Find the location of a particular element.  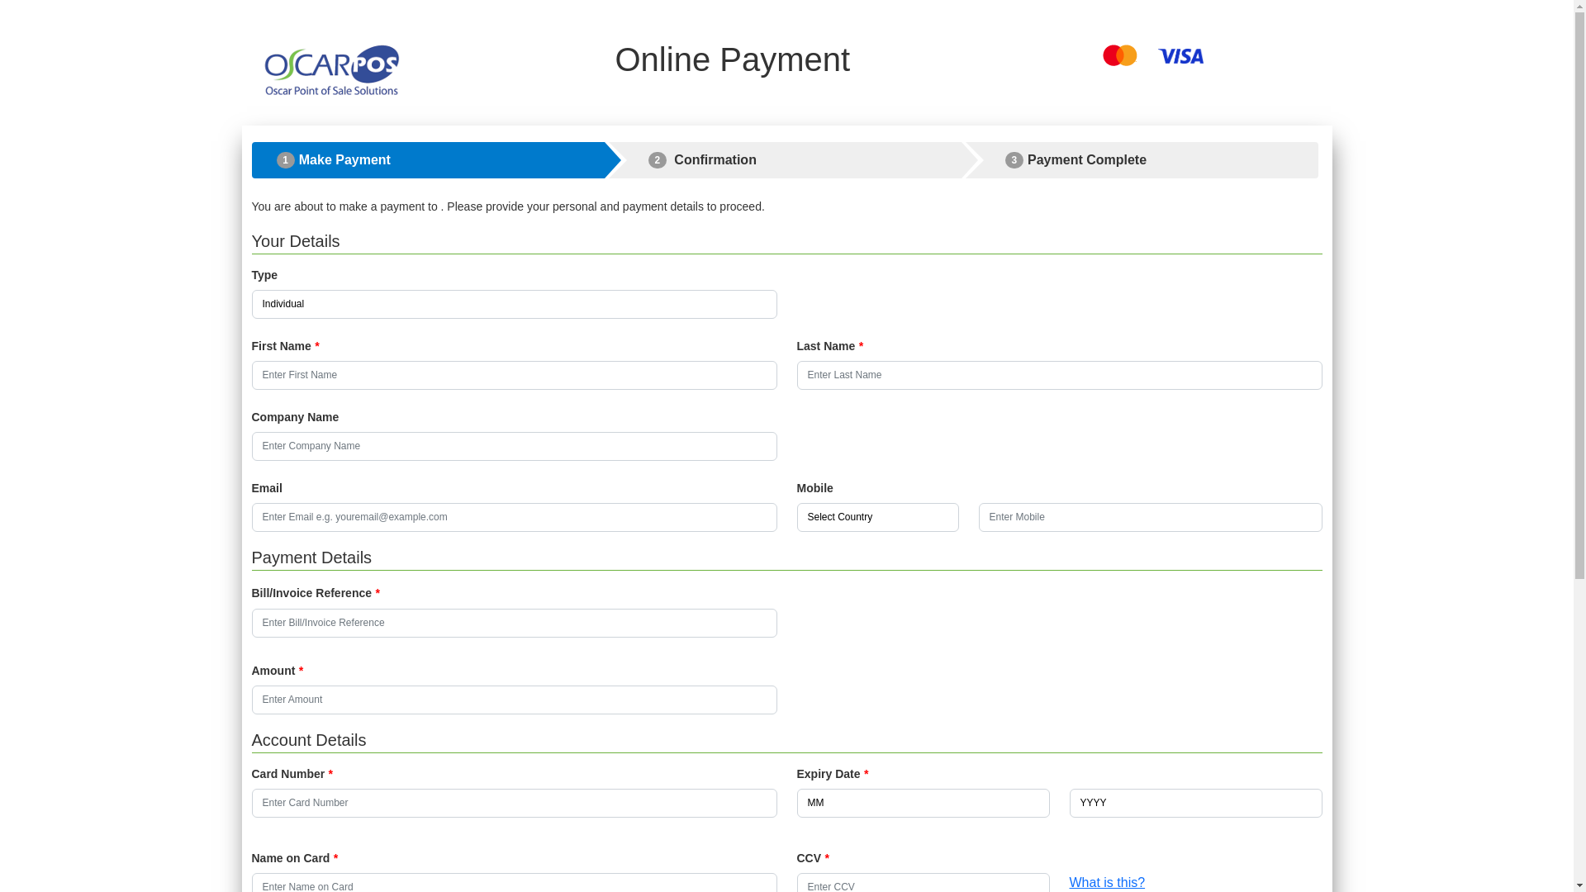

What is this? is located at coordinates (1107, 882).